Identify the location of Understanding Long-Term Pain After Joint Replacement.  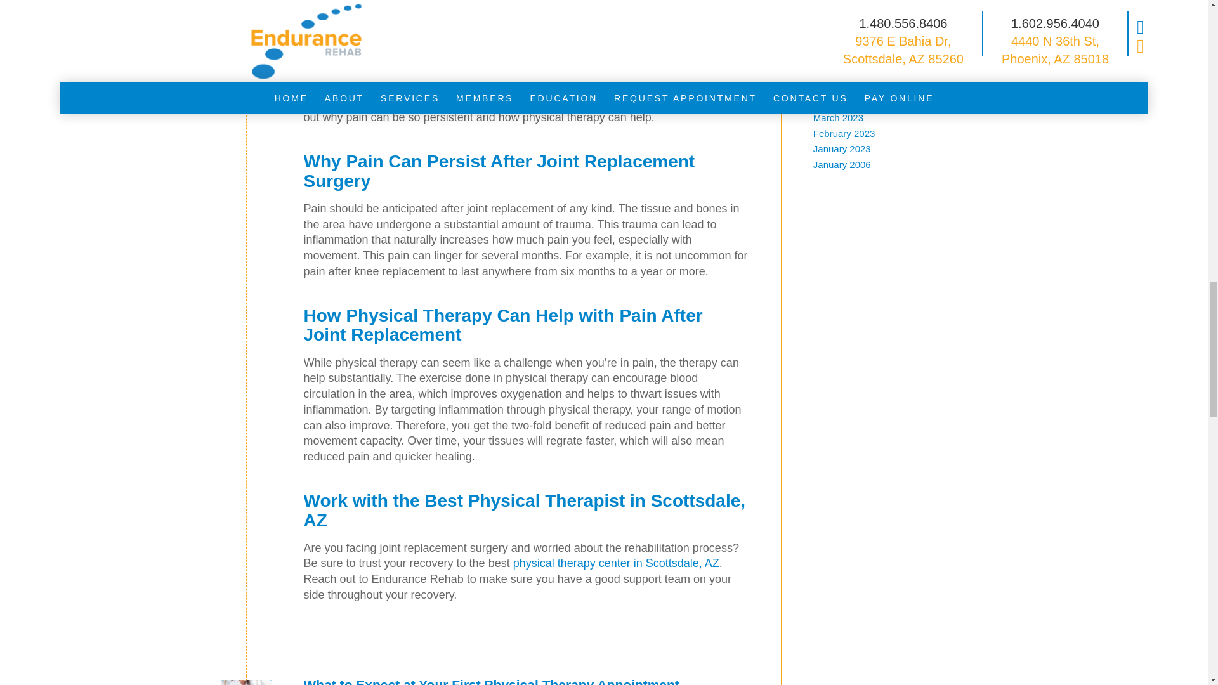
(246, 27).